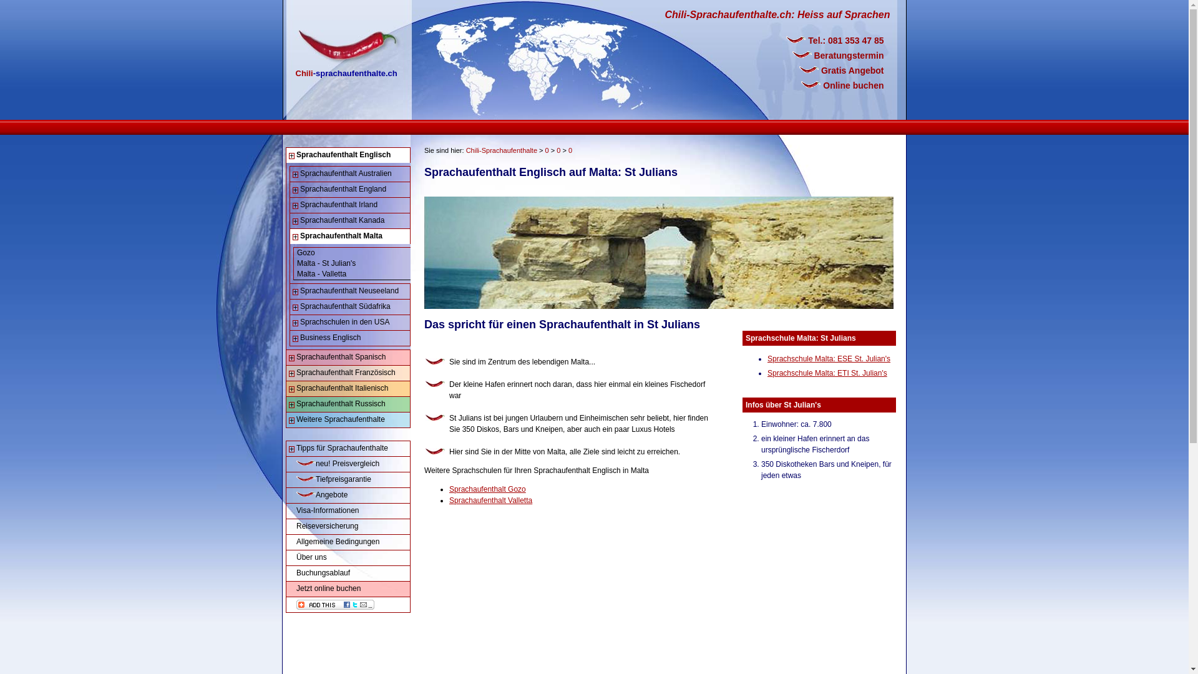  What do you see at coordinates (296, 206) in the screenshot?
I see `+` at bounding box center [296, 206].